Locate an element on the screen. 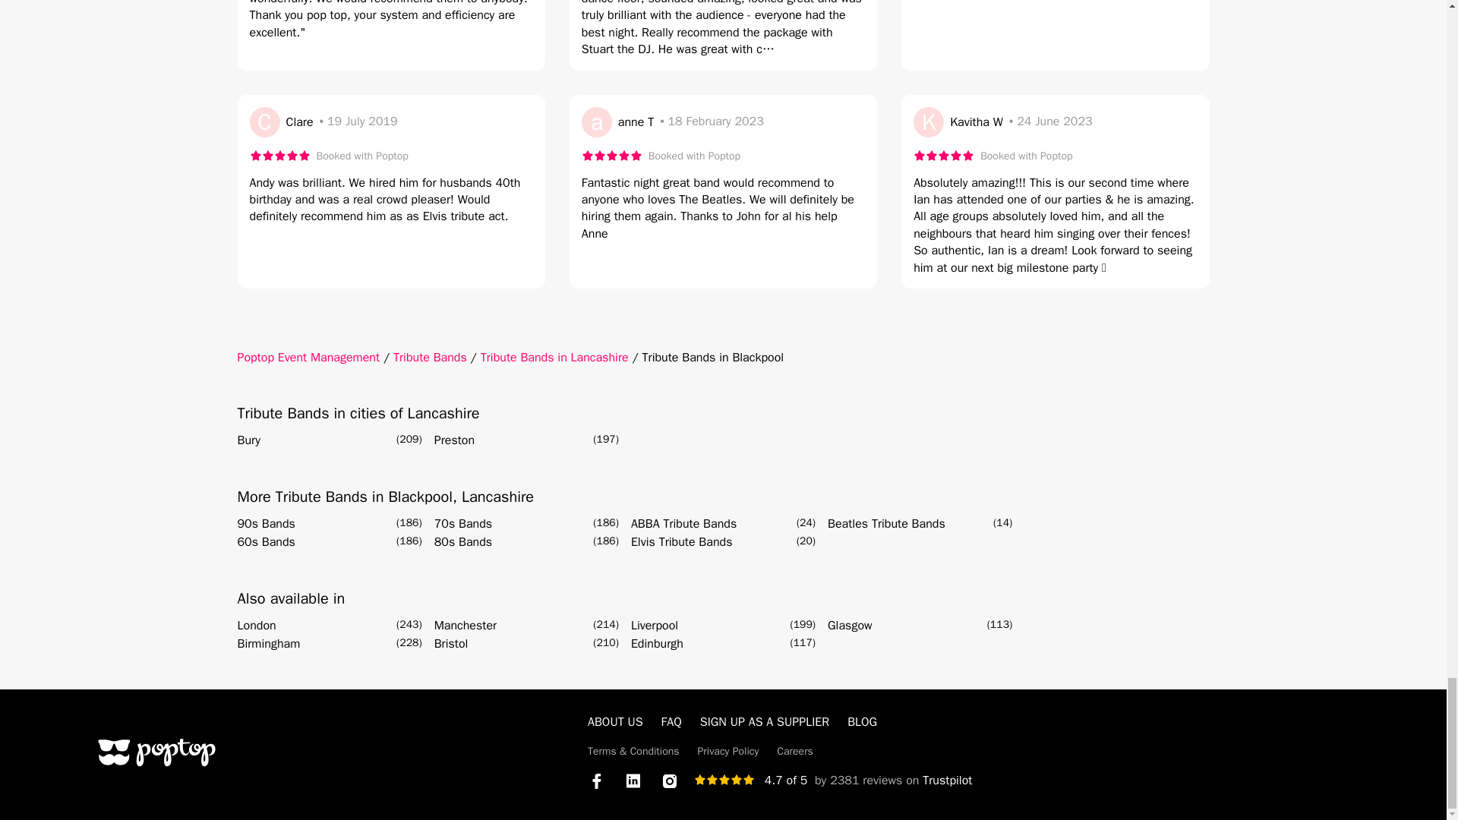 This screenshot has width=1458, height=820. Tribute Bands in Lancashire is located at coordinates (554, 357).